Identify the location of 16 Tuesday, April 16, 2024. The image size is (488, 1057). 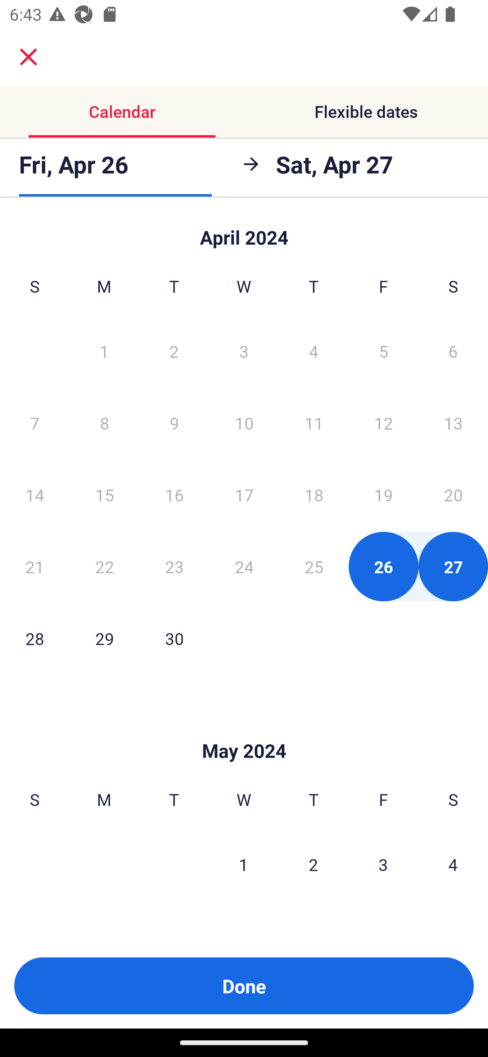
(174, 495).